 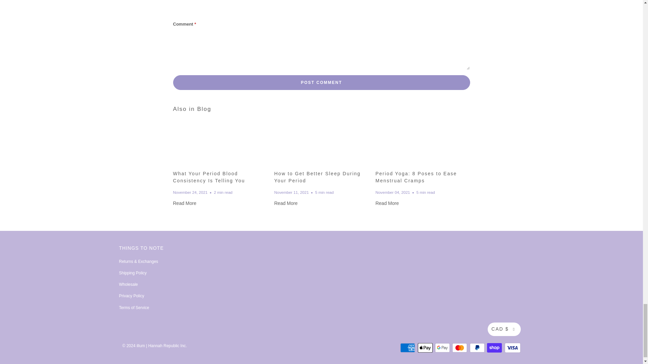 I want to click on American Express, so click(x=408, y=348).